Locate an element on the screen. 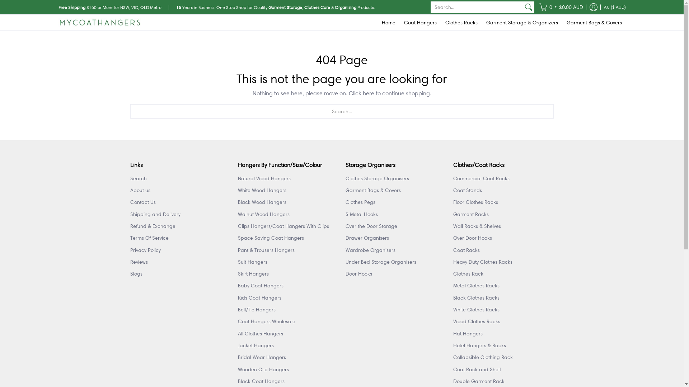  Baby Coat Hangers is located at coordinates (261, 286).